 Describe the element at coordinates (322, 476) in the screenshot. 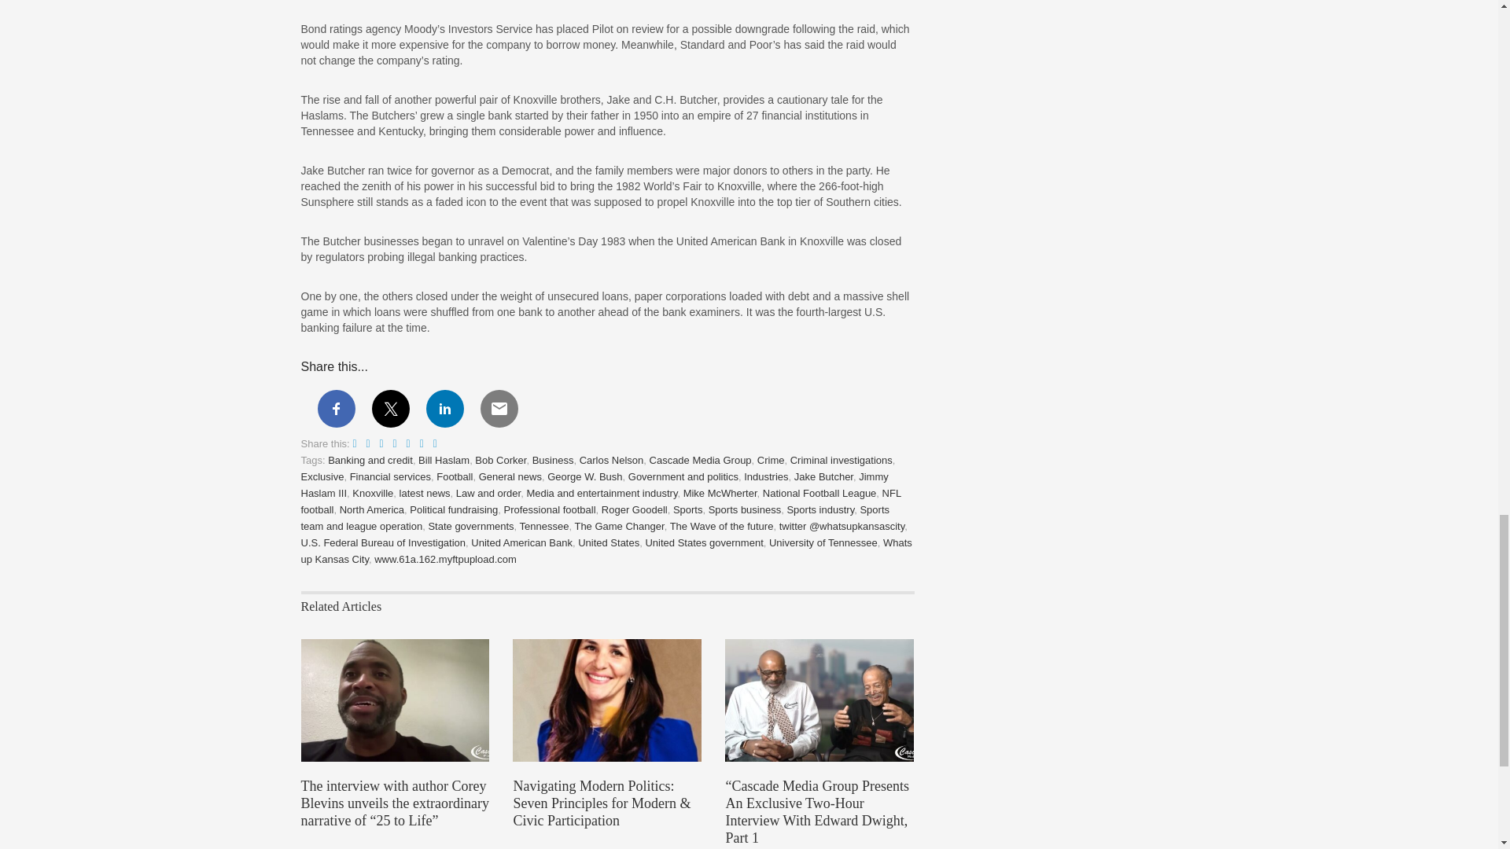

I see `Exclusive` at that location.